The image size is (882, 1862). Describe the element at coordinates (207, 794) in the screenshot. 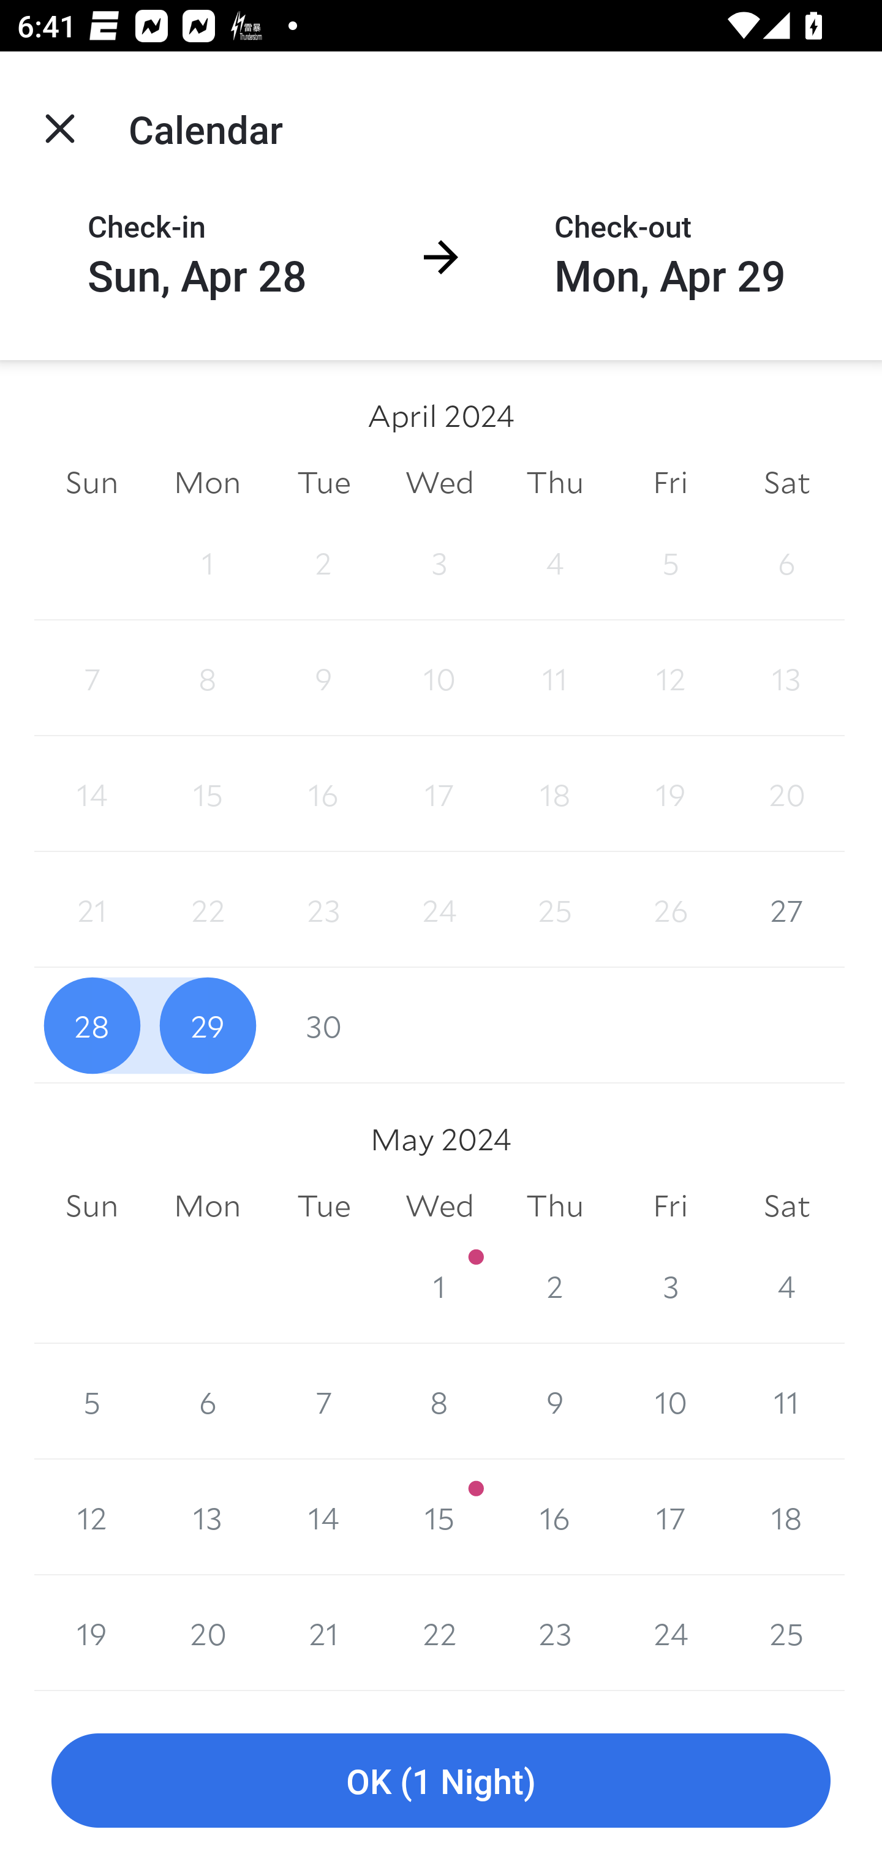

I see `15 15 April 2024` at that location.